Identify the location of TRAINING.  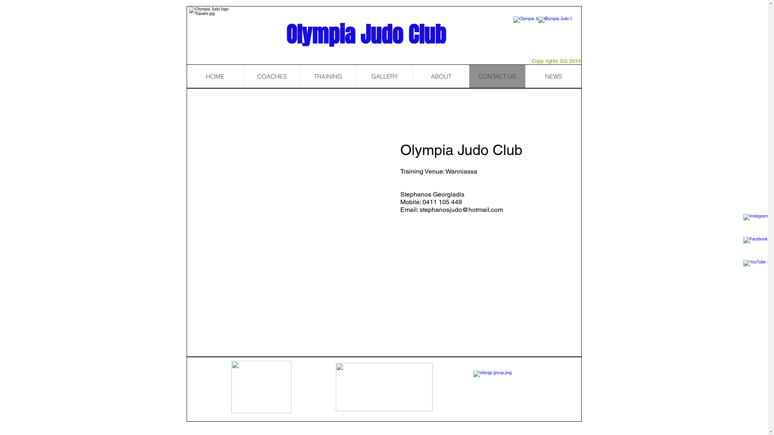
(328, 77).